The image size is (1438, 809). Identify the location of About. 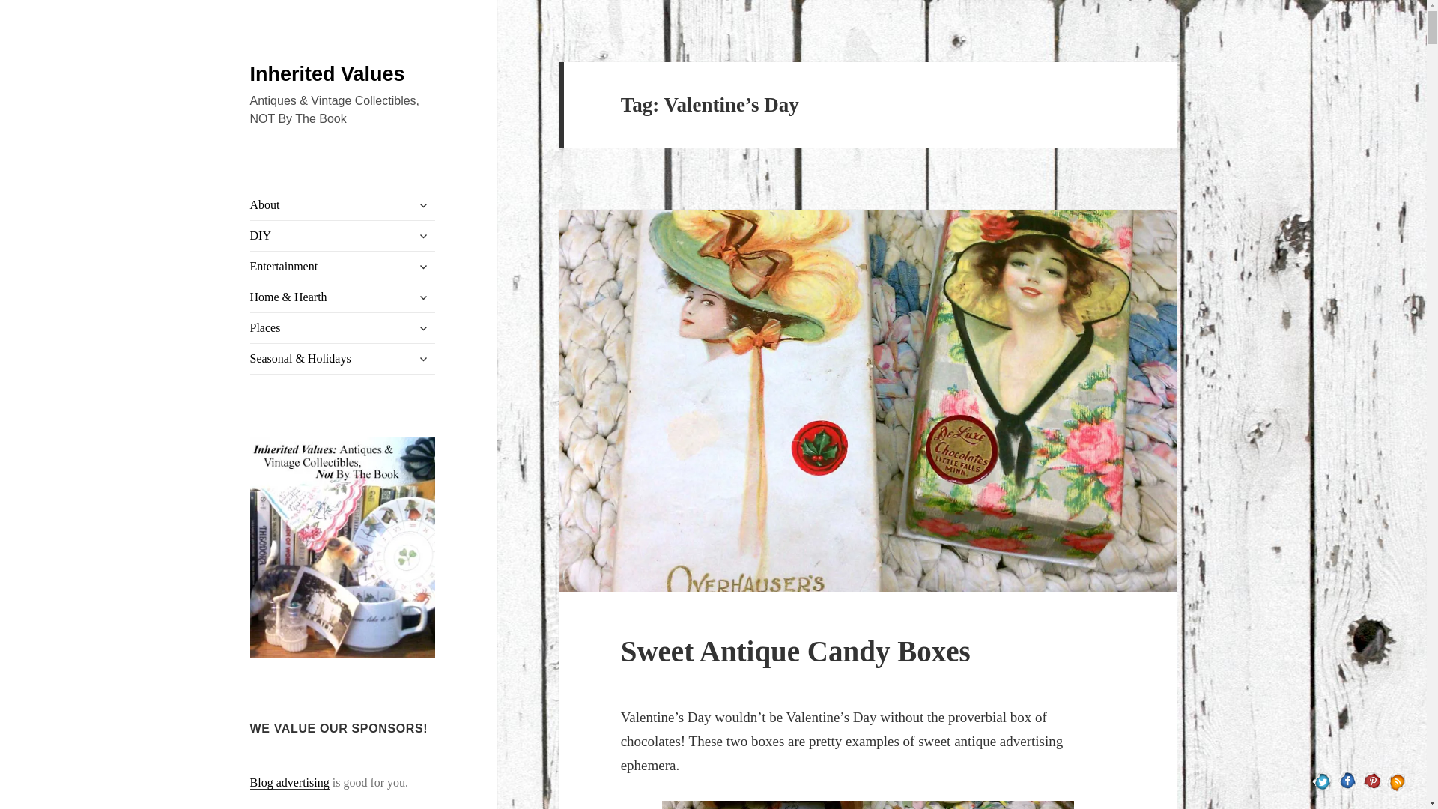
(343, 204).